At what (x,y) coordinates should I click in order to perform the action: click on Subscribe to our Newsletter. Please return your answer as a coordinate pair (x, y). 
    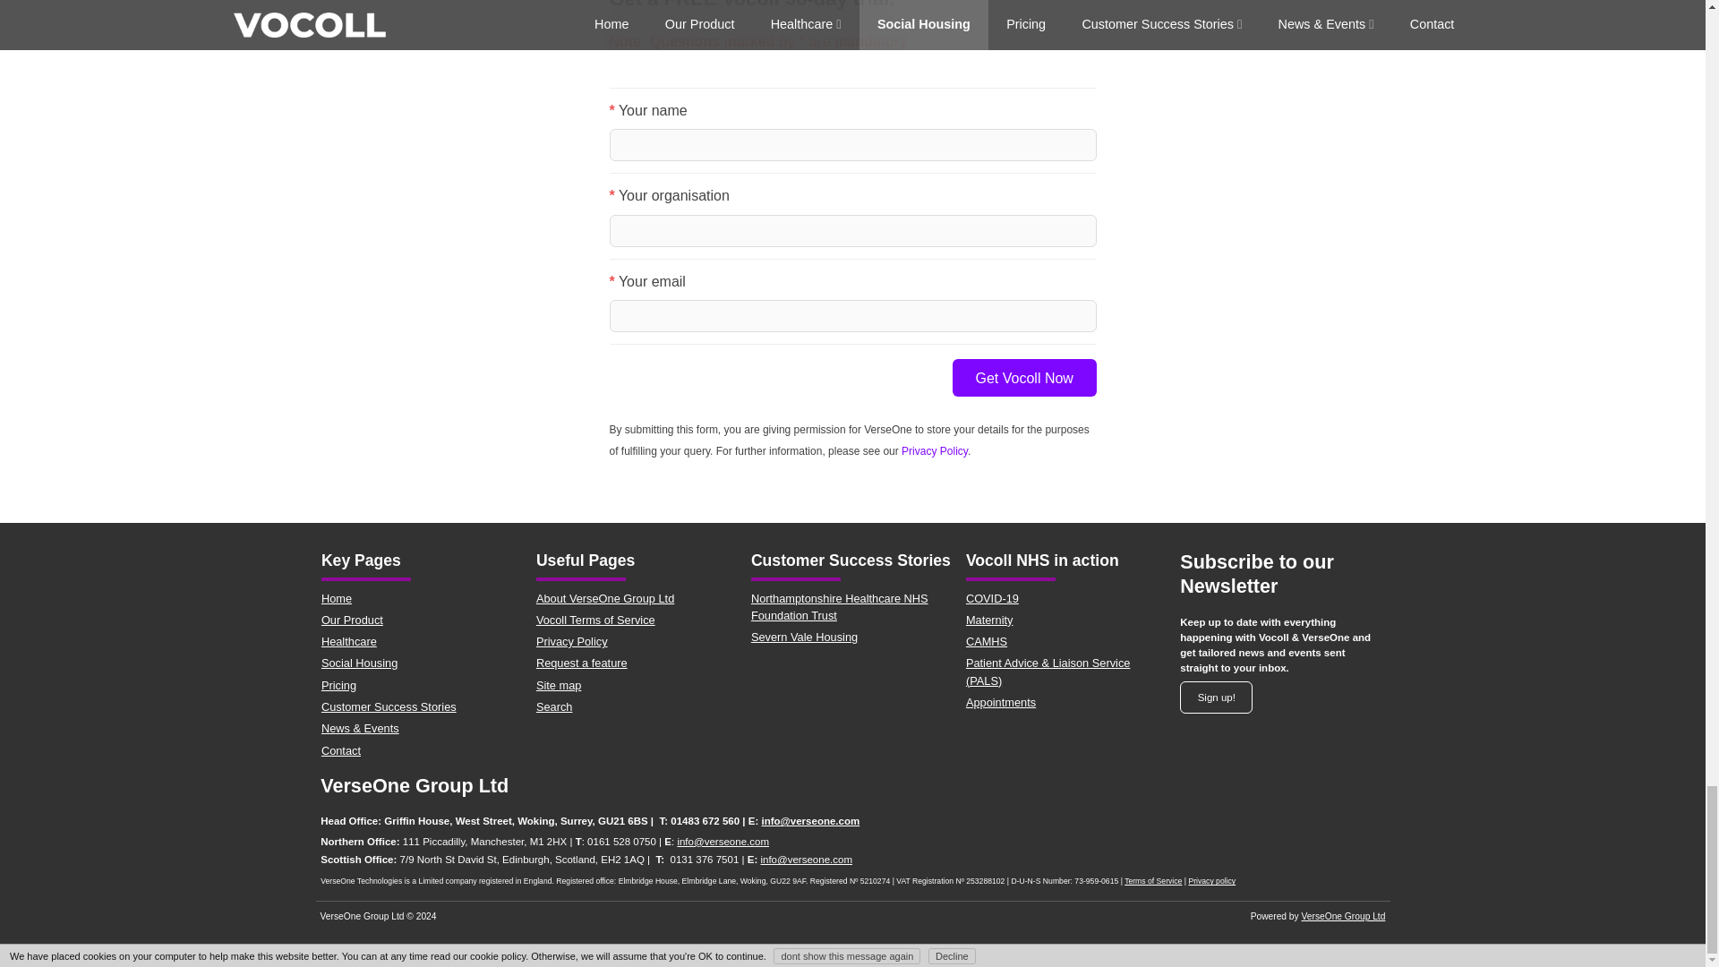
    Looking at the image, I should click on (1216, 698).